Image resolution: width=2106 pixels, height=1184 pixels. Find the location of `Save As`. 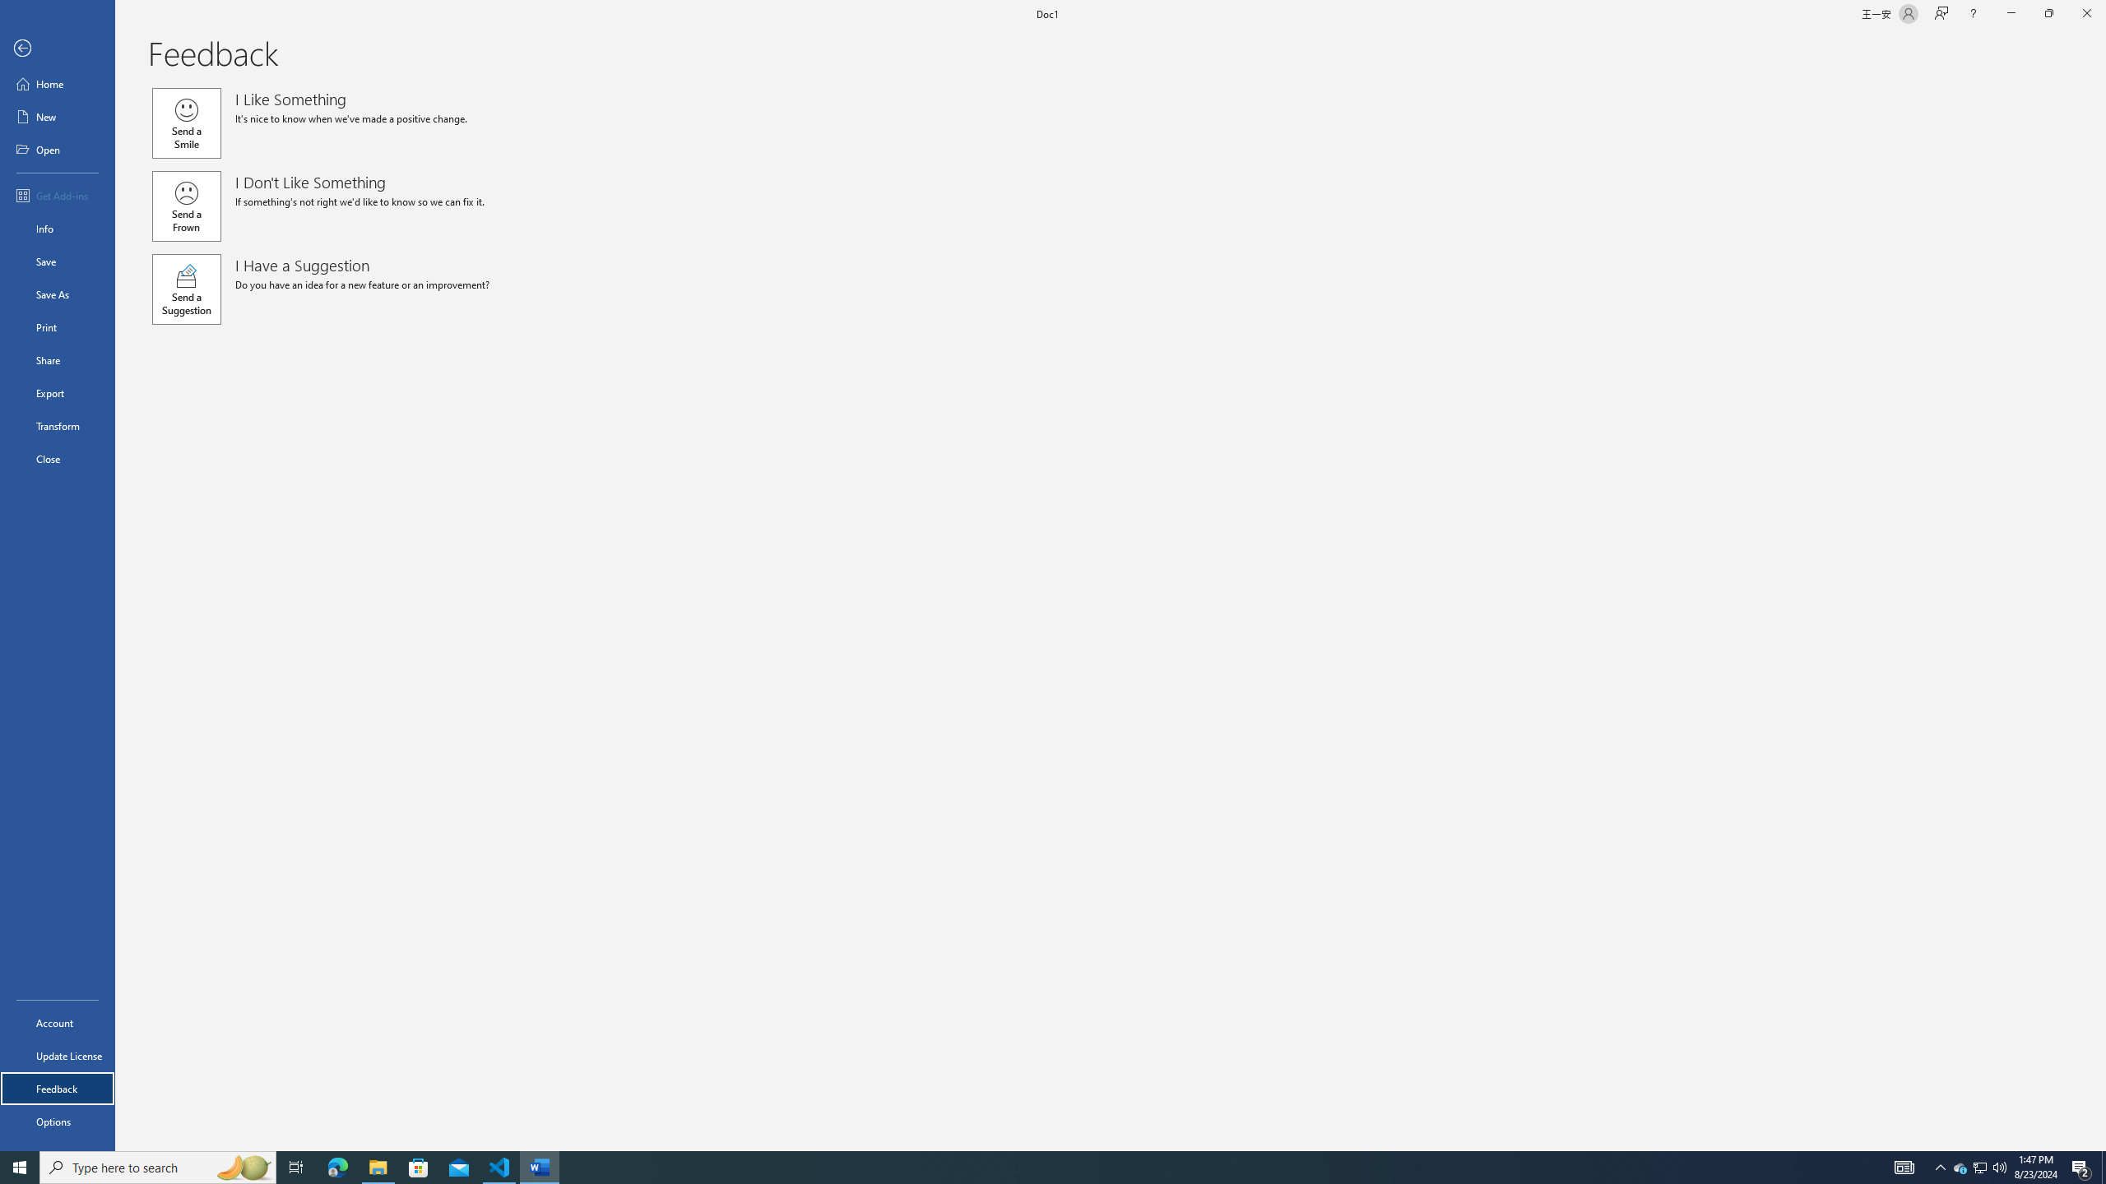

Save As is located at coordinates (58, 294).